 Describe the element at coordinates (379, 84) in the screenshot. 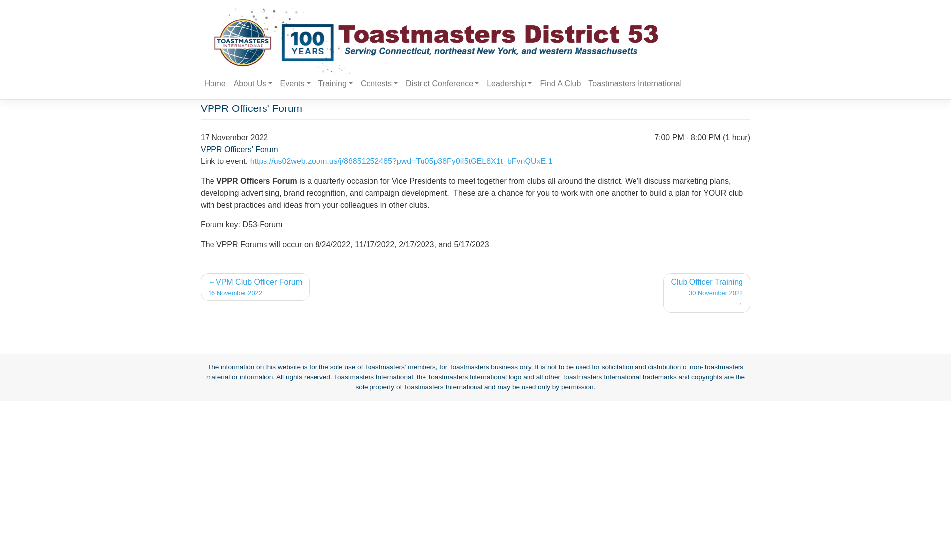

I see `Contests` at that location.